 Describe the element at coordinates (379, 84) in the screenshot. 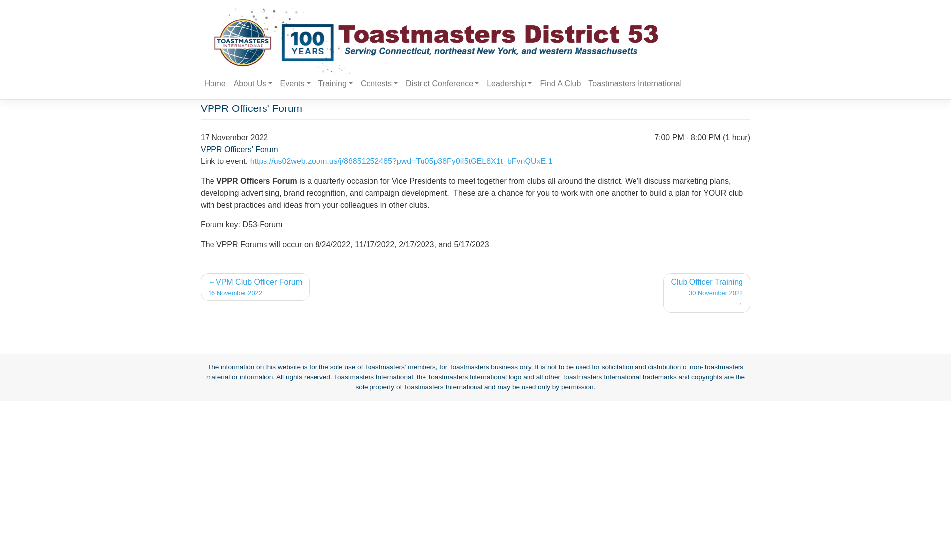

I see `Contests` at that location.